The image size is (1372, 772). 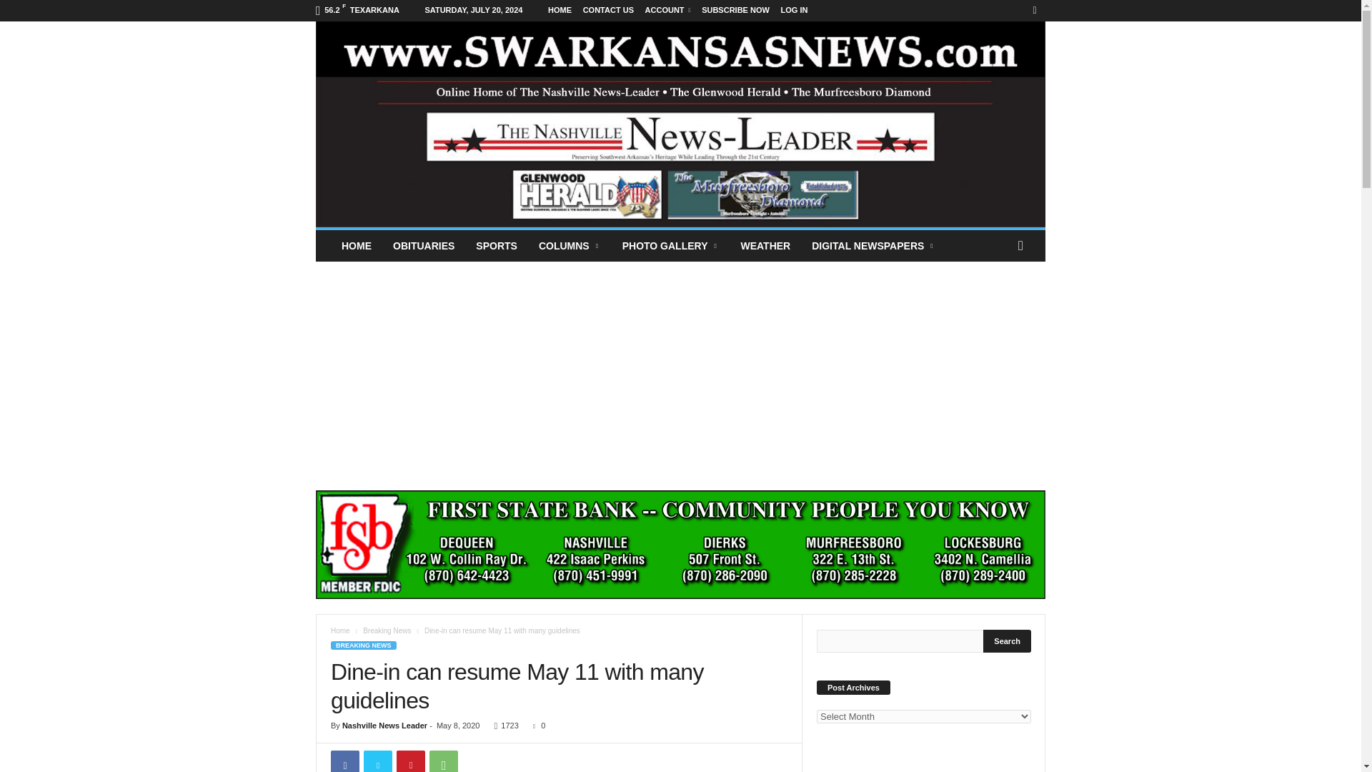 I want to click on HOME, so click(x=560, y=10).